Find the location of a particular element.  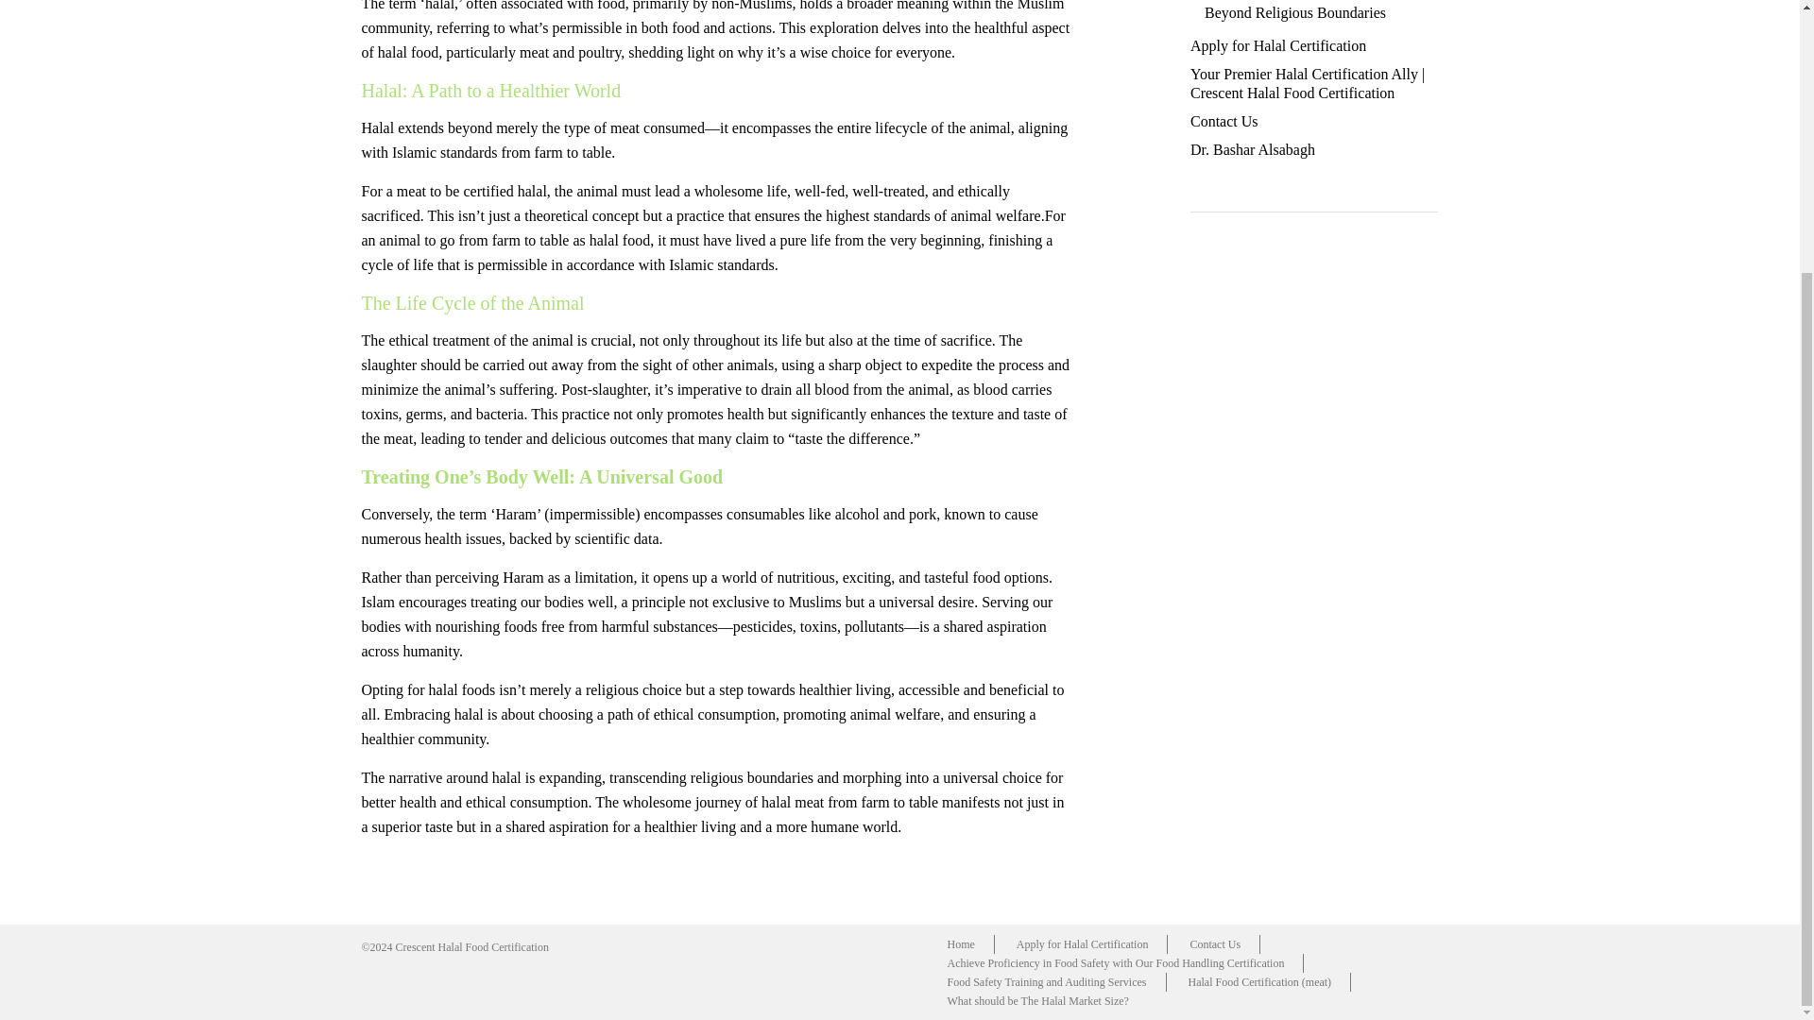

Apply for Halal Certification is located at coordinates (1083, 944).